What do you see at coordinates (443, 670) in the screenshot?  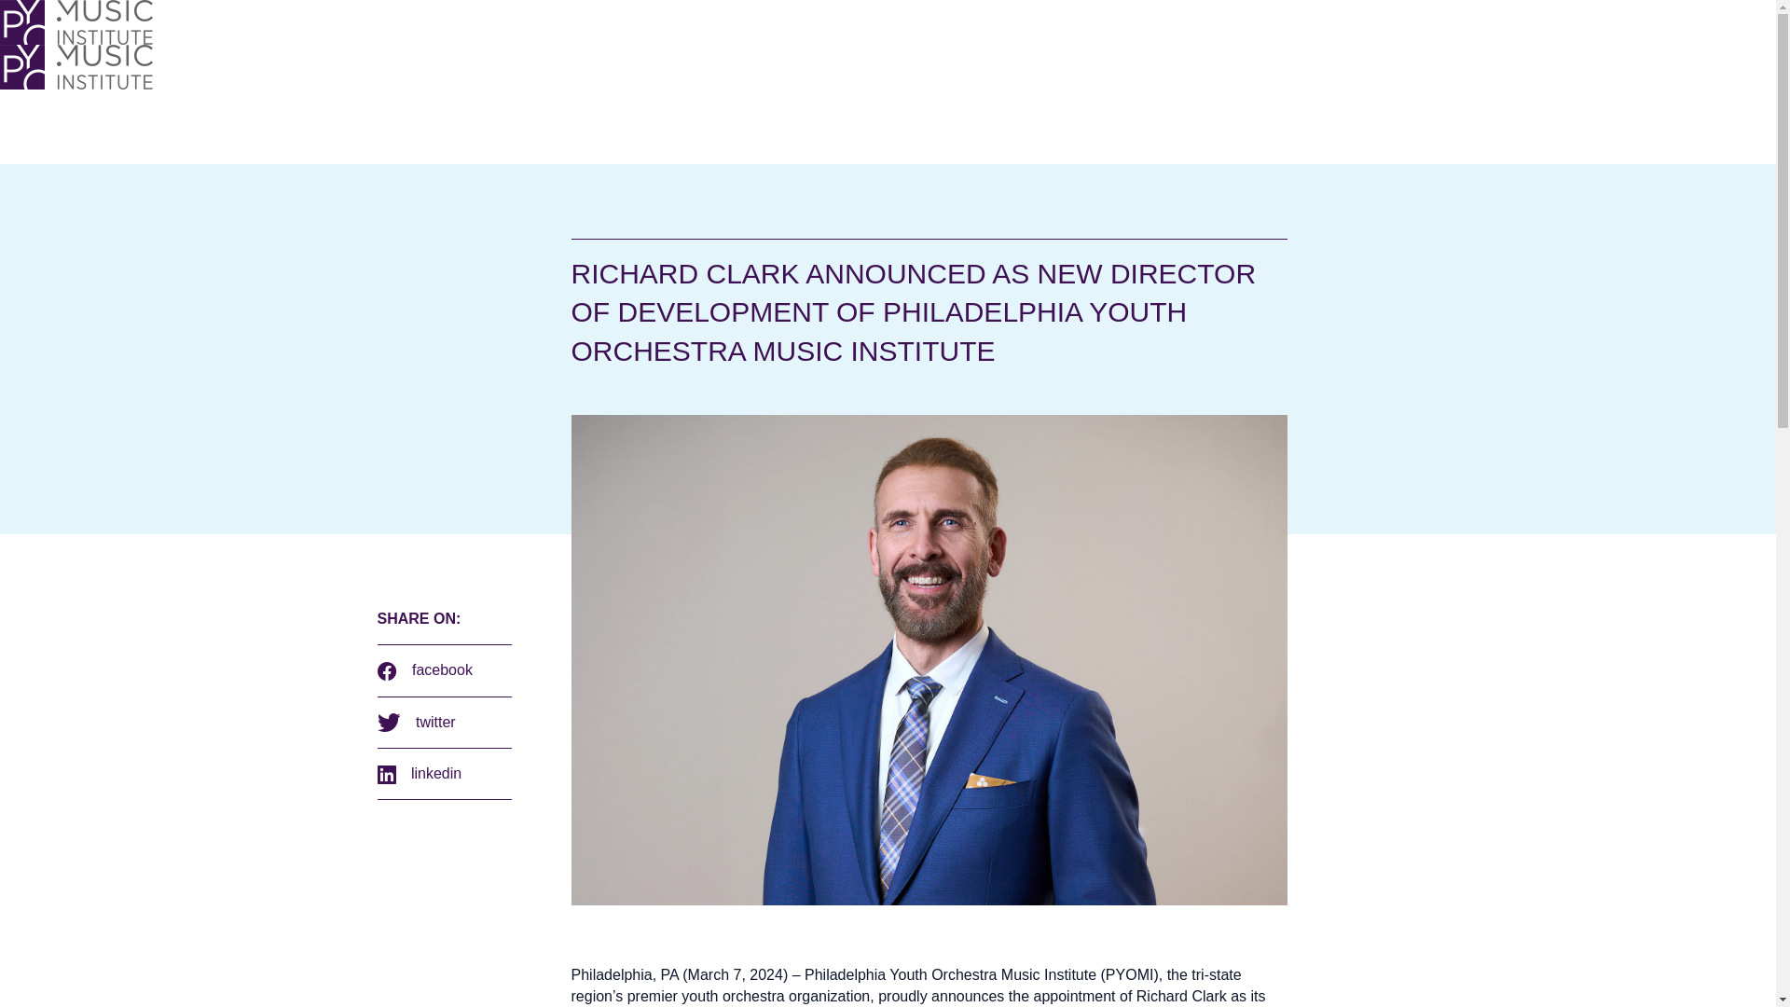 I see `facebook` at bounding box center [443, 670].